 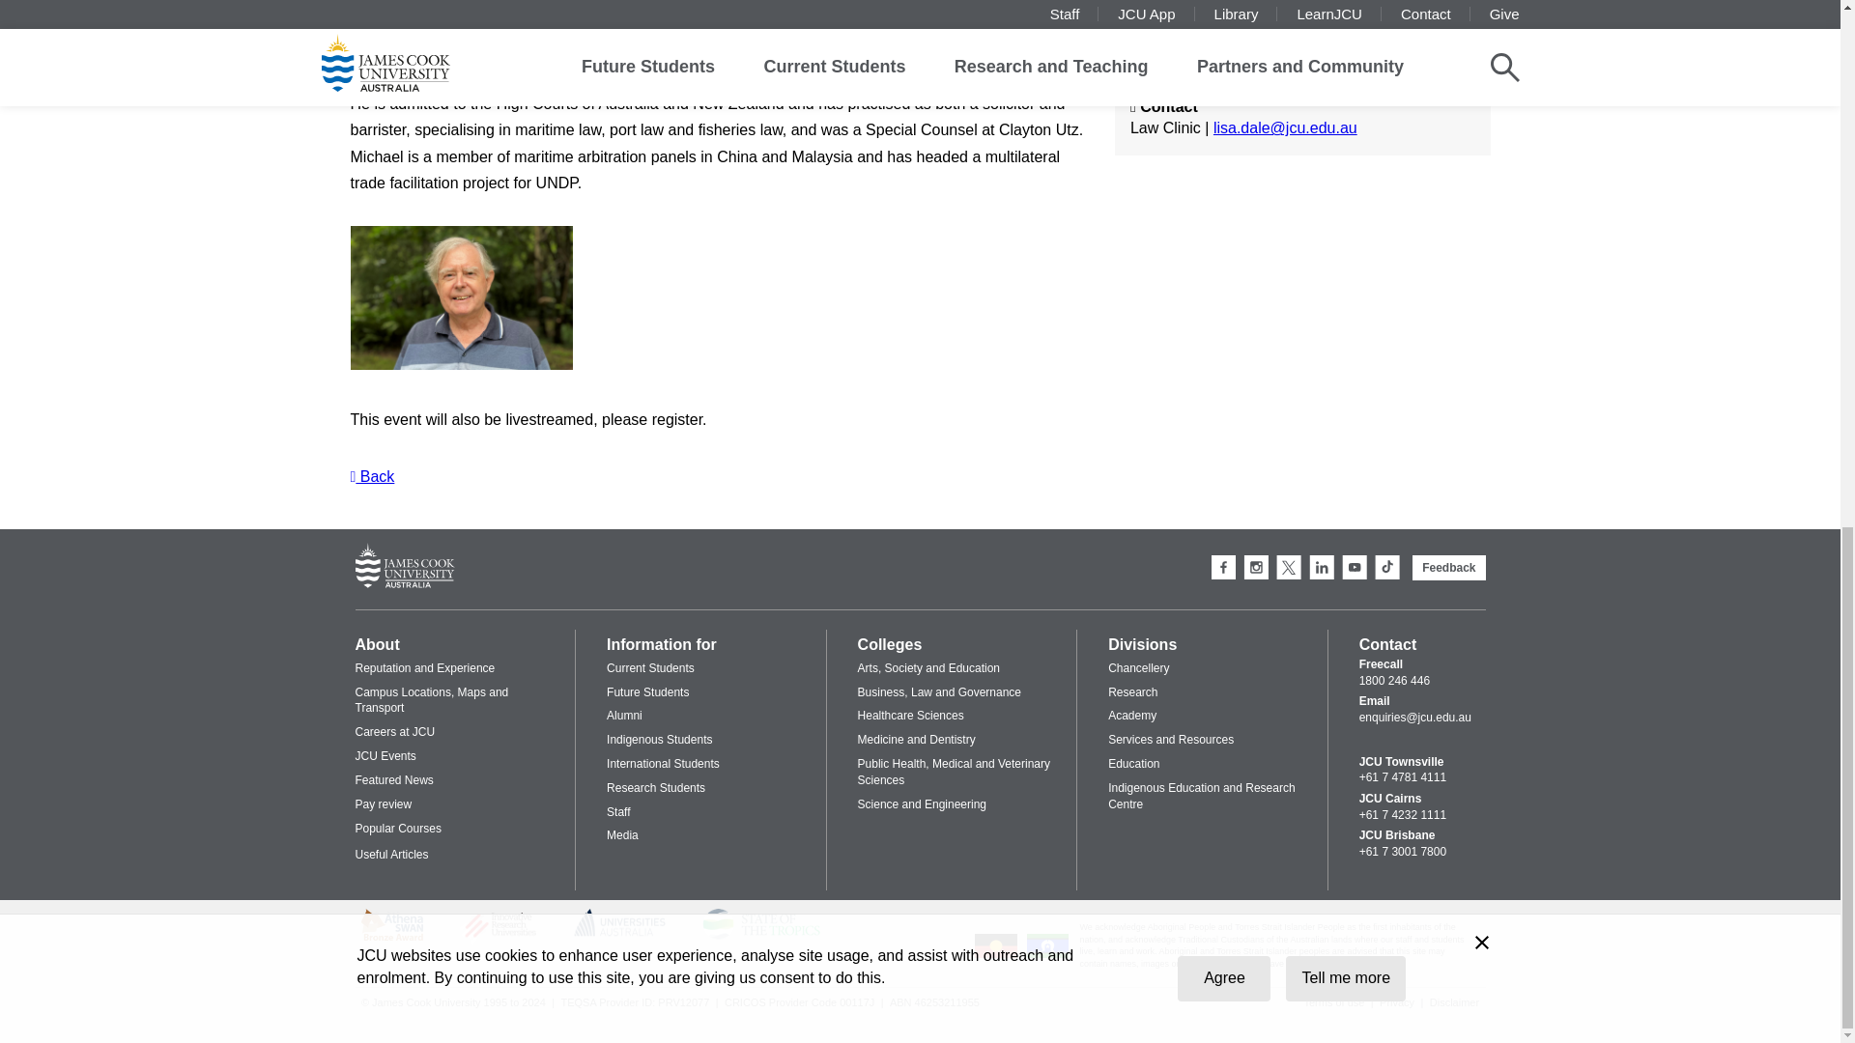 What do you see at coordinates (1322, 567) in the screenshot?
I see `Go to JCU LinkedIn` at bounding box center [1322, 567].